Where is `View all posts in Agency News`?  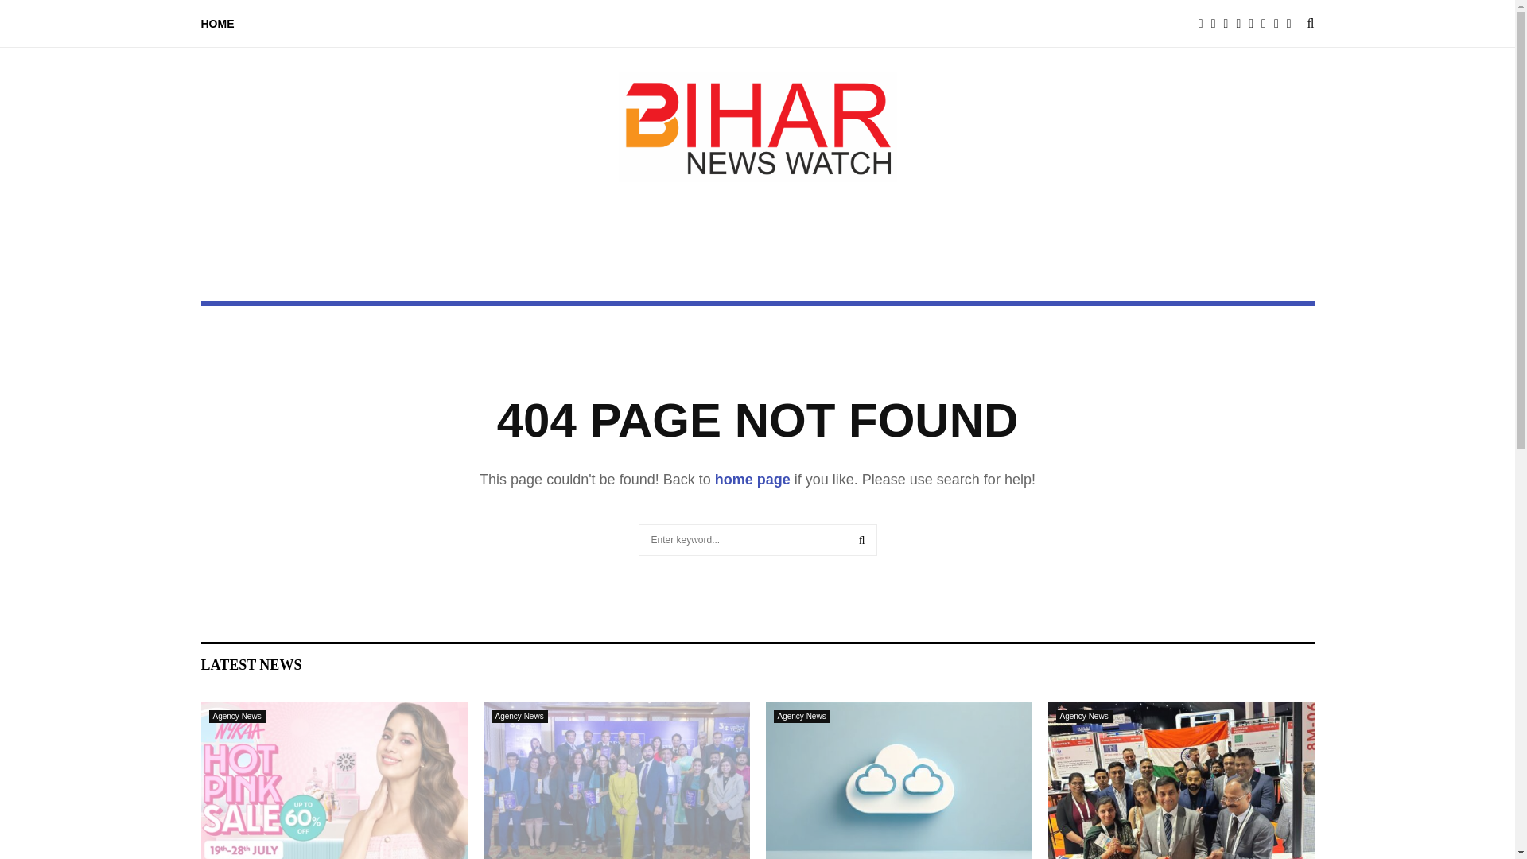 View all posts in Agency News is located at coordinates (235, 717).